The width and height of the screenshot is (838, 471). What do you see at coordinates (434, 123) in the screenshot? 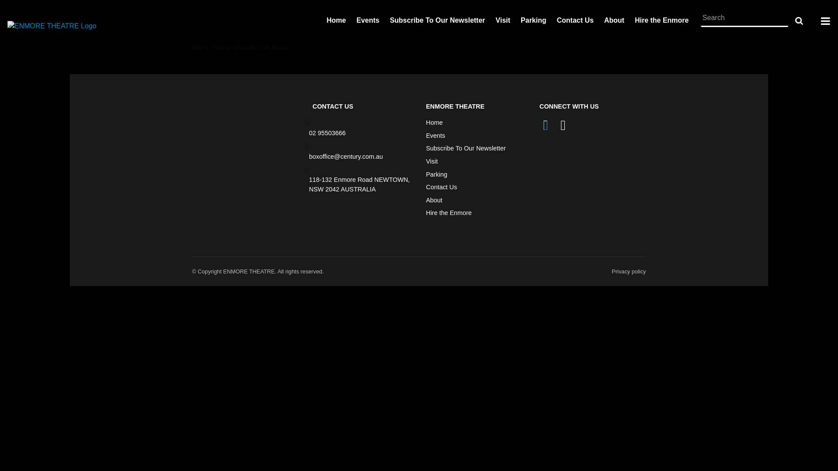
I see `Home` at bounding box center [434, 123].